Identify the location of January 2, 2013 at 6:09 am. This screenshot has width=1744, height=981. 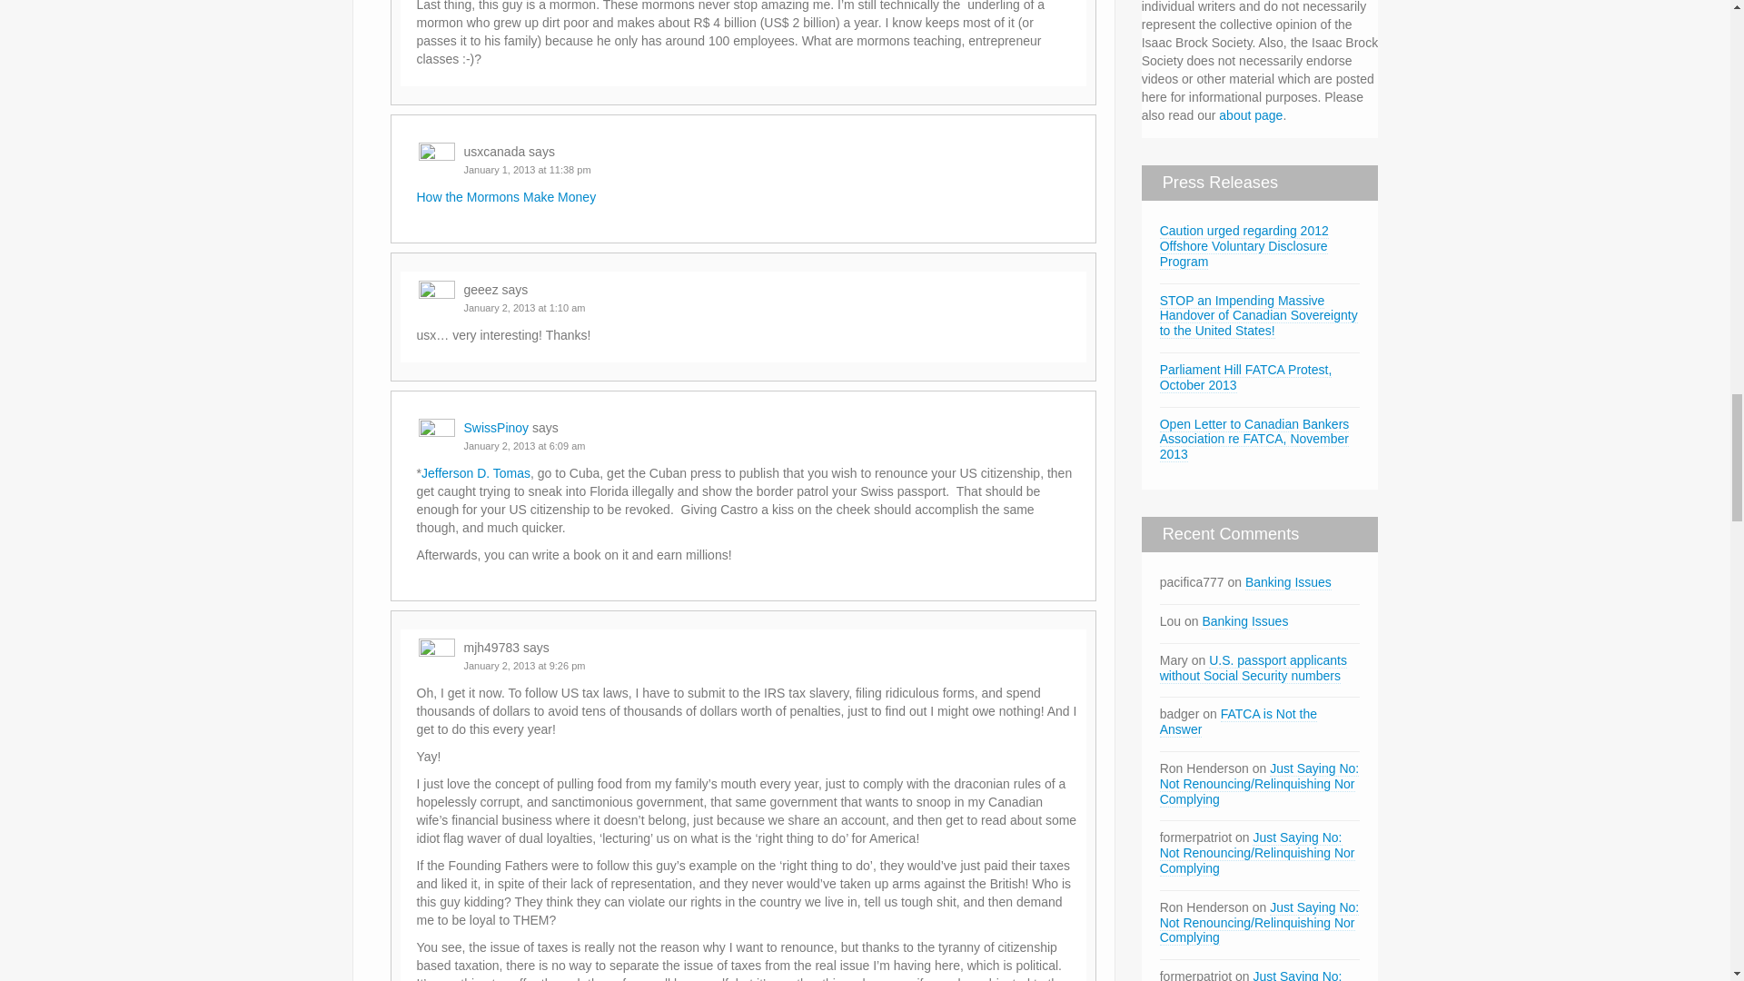
(523, 445).